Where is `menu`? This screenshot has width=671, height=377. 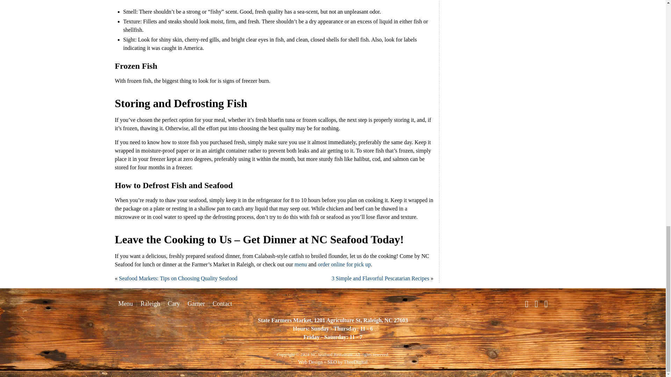
menu is located at coordinates (301, 264).